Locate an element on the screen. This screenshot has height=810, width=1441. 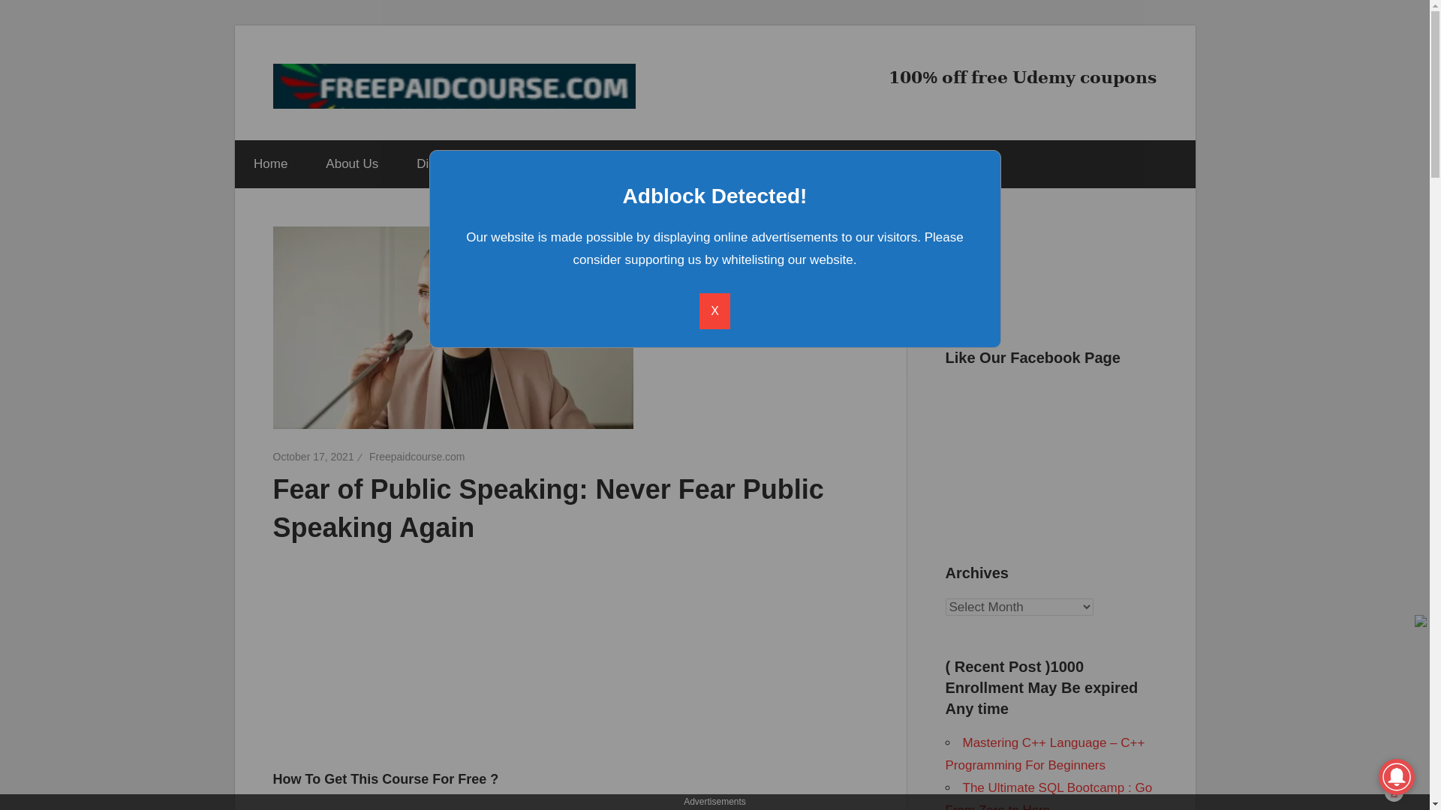
Advertisement is located at coordinates (387, 645).